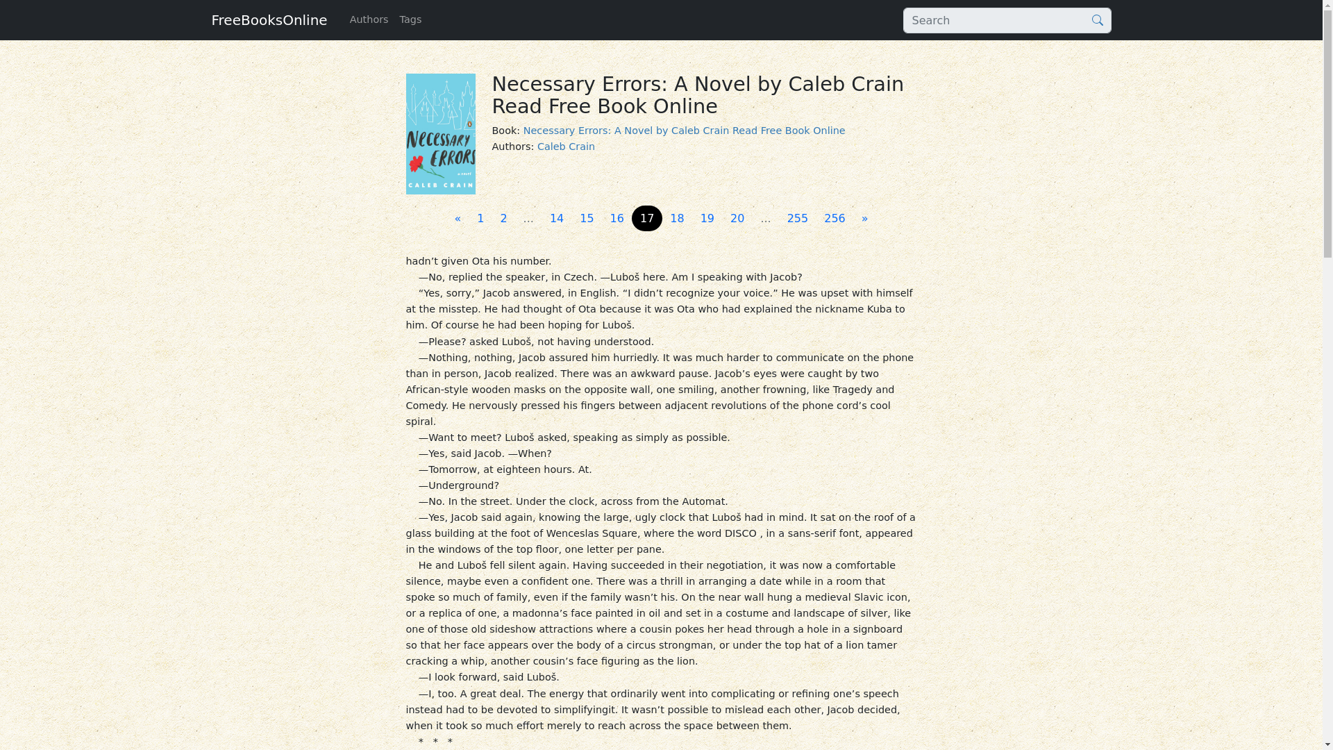  Describe the element at coordinates (587, 218) in the screenshot. I see `15` at that location.